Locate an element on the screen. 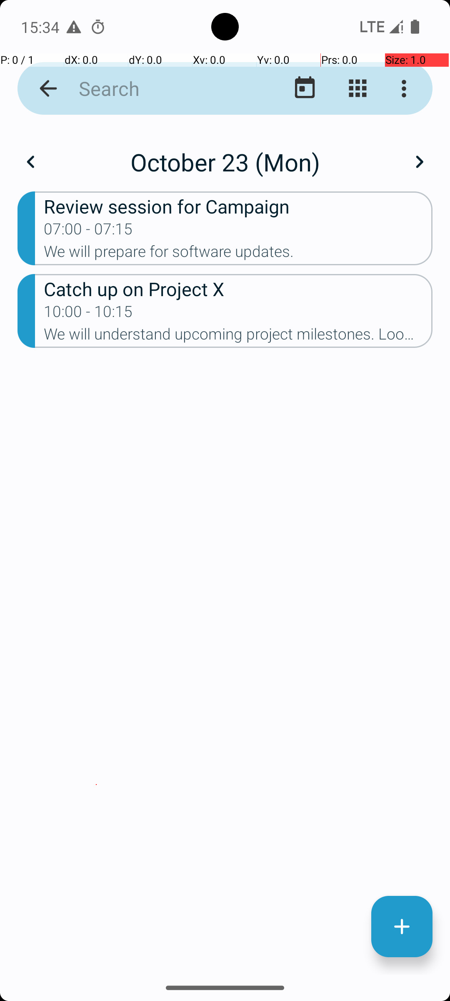 Image resolution: width=450 pixels, height=1001 pixels. October 23 (Mon) is located at coordinates (225, 162).